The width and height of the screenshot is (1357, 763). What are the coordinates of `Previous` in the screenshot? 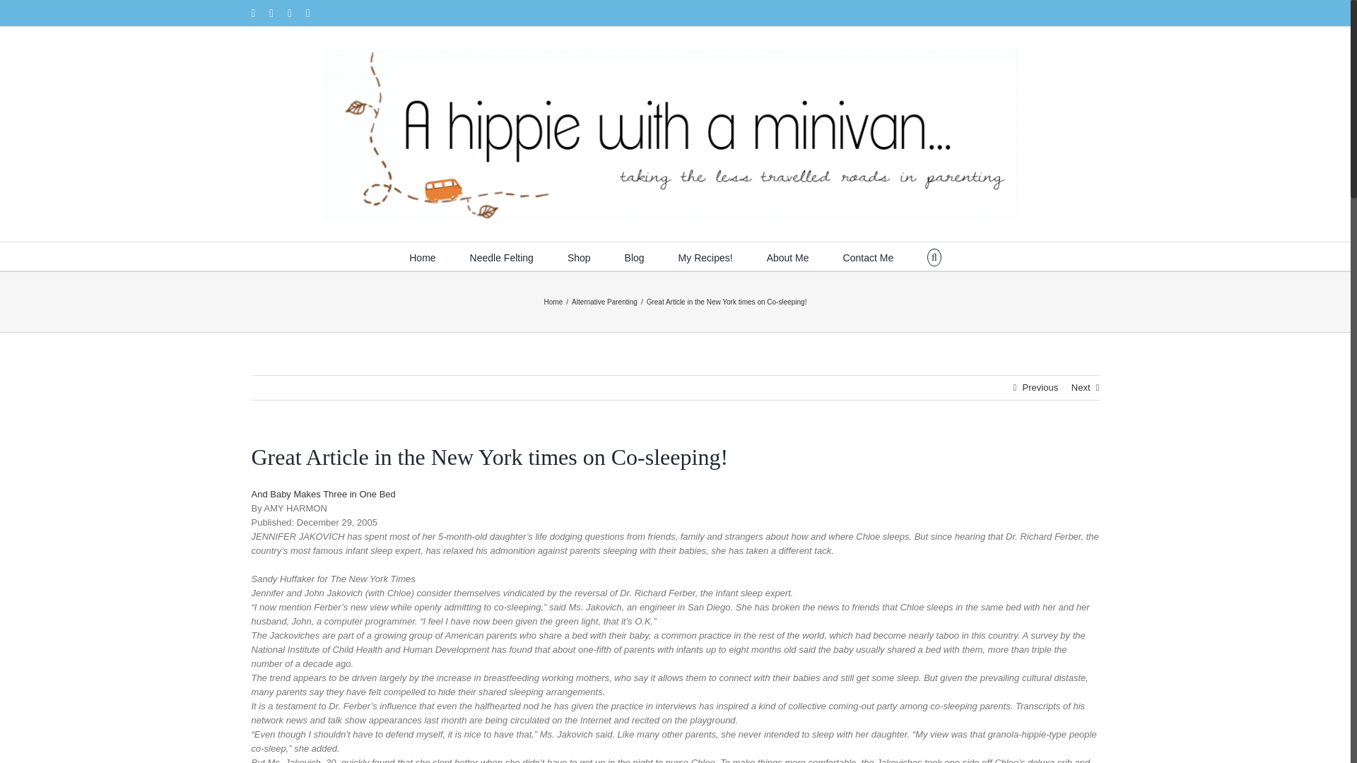 It's located at (1040, 387).